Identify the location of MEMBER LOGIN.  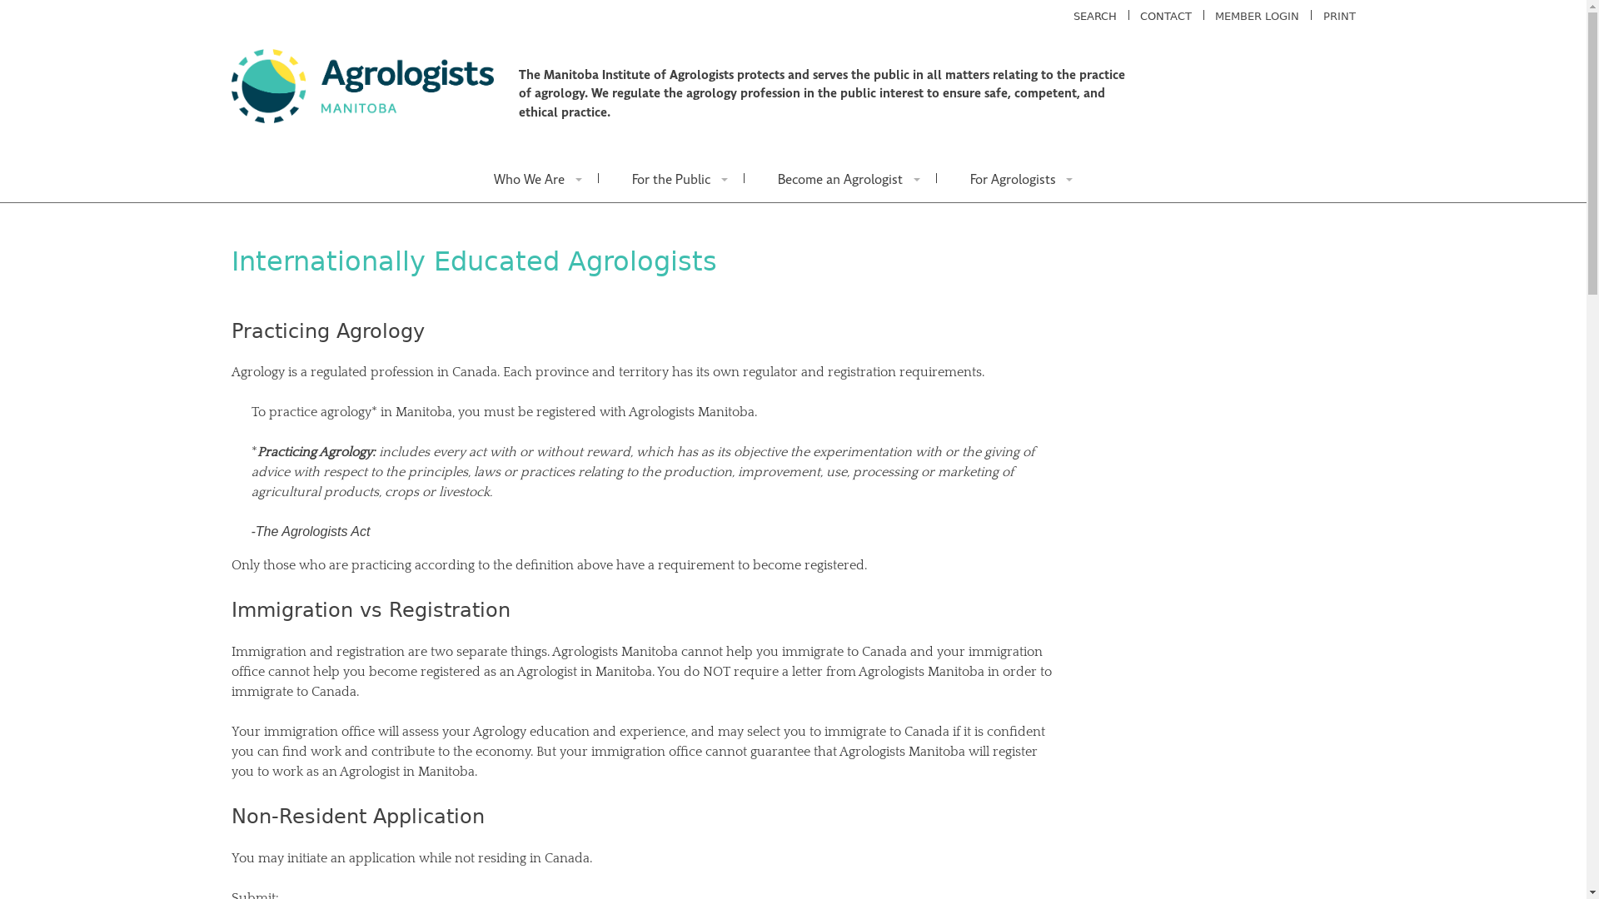
(1258, 17).